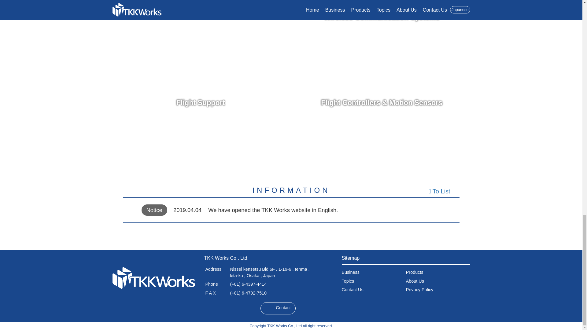 The height and width of the screenshot is (330, 587). What do you see at coordinates (201, 26) in the screenshot?
I see `Unmanned Aerial Vehicles` at bounding box center [201, 26].